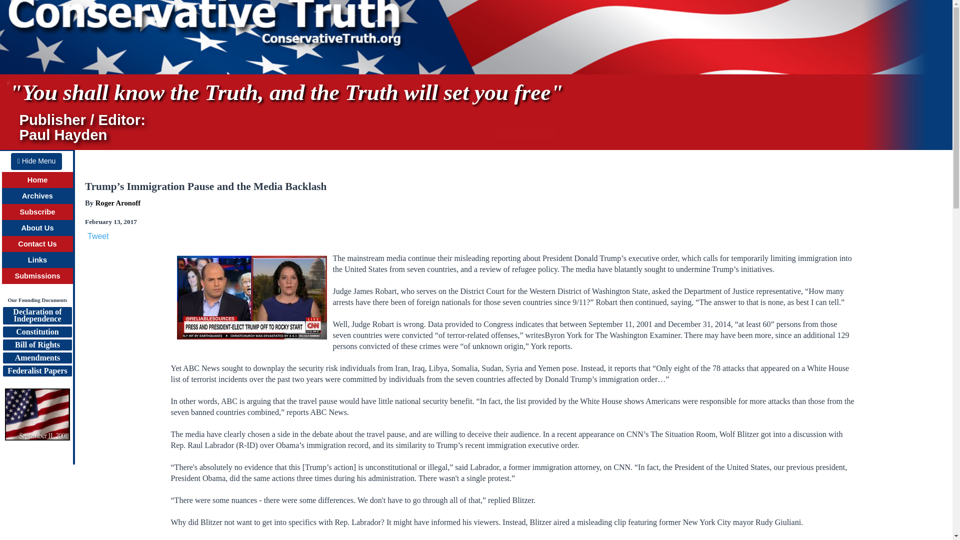 The width and height of the screenshot is (960, 540). Describe the element at coordinates (37, 316) in the screenshot. I see `Hide Menu` at that location.